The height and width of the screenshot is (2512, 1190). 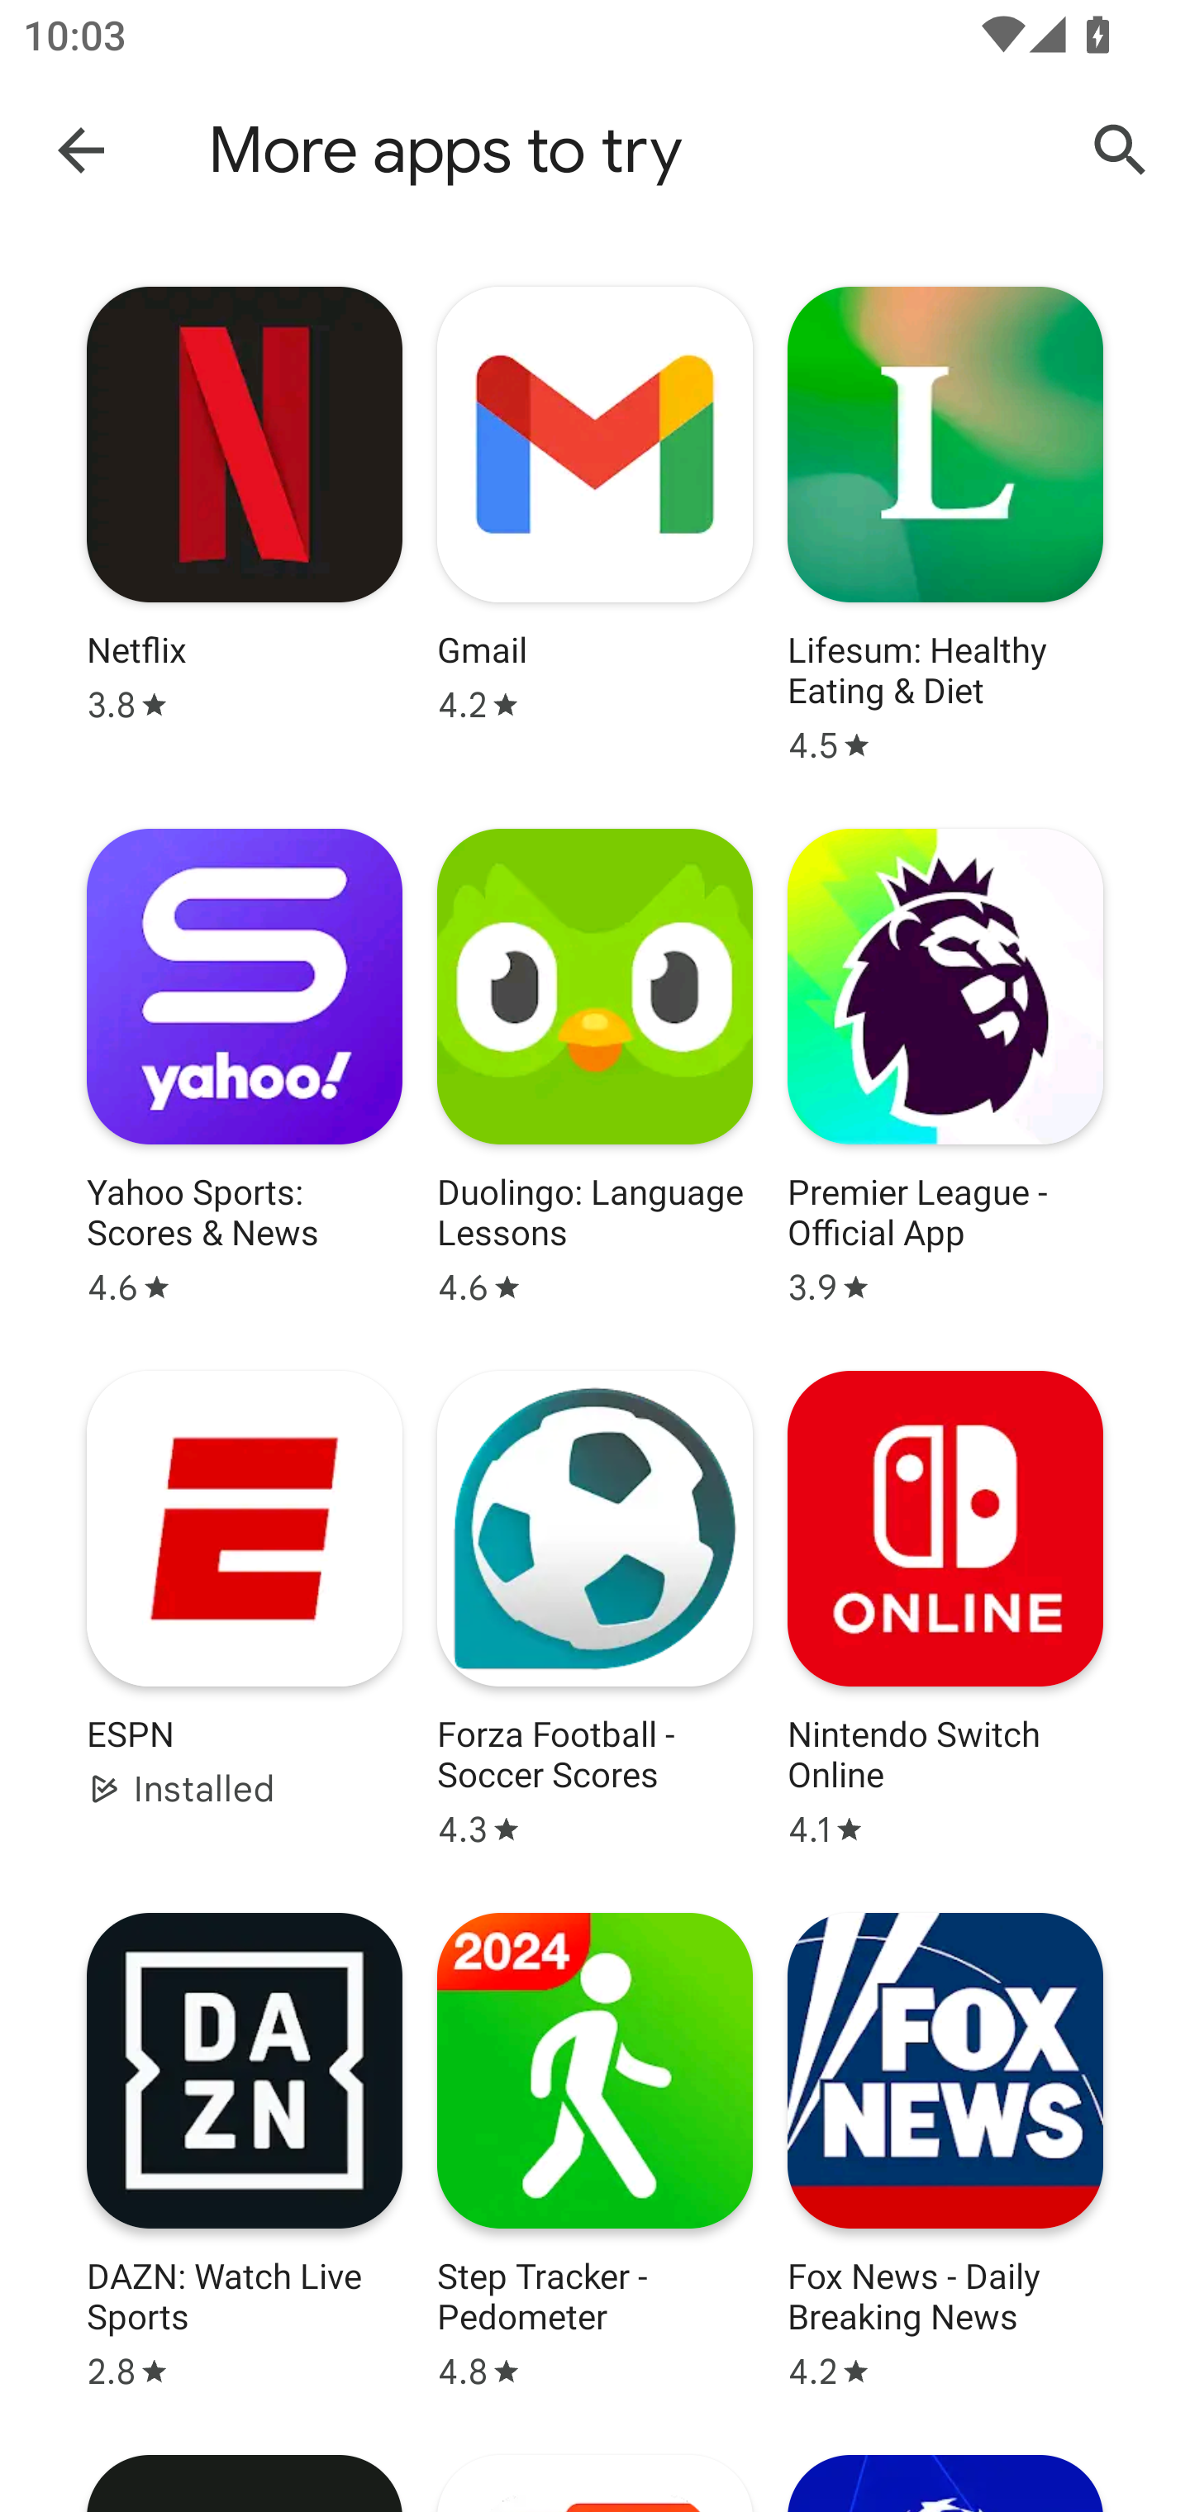 I want to click on App: Step Tracker - Pedometer
Star rating: 4.8


, so click(x=595, y=2152).